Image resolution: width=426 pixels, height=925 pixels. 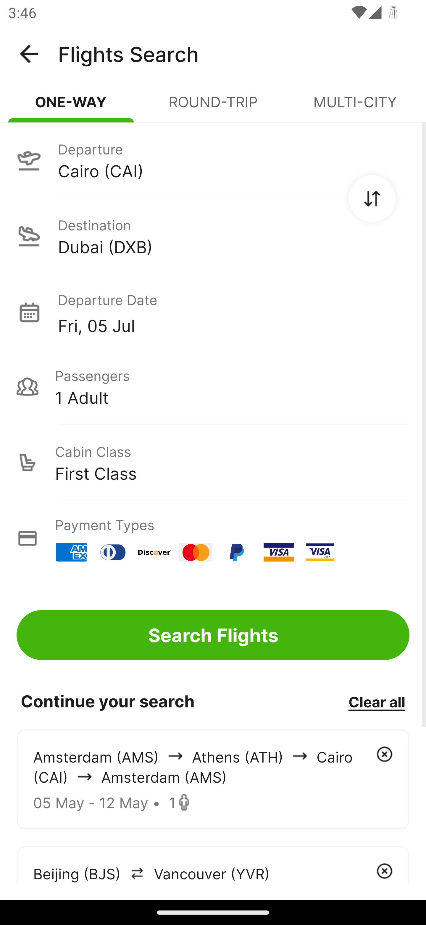 What do you see at coordinates (213, 865) in the screenshot?
I see `Beijing (BJS)  arrowIcon  Vancouver (YVR)` at bounding box center [213, 865].